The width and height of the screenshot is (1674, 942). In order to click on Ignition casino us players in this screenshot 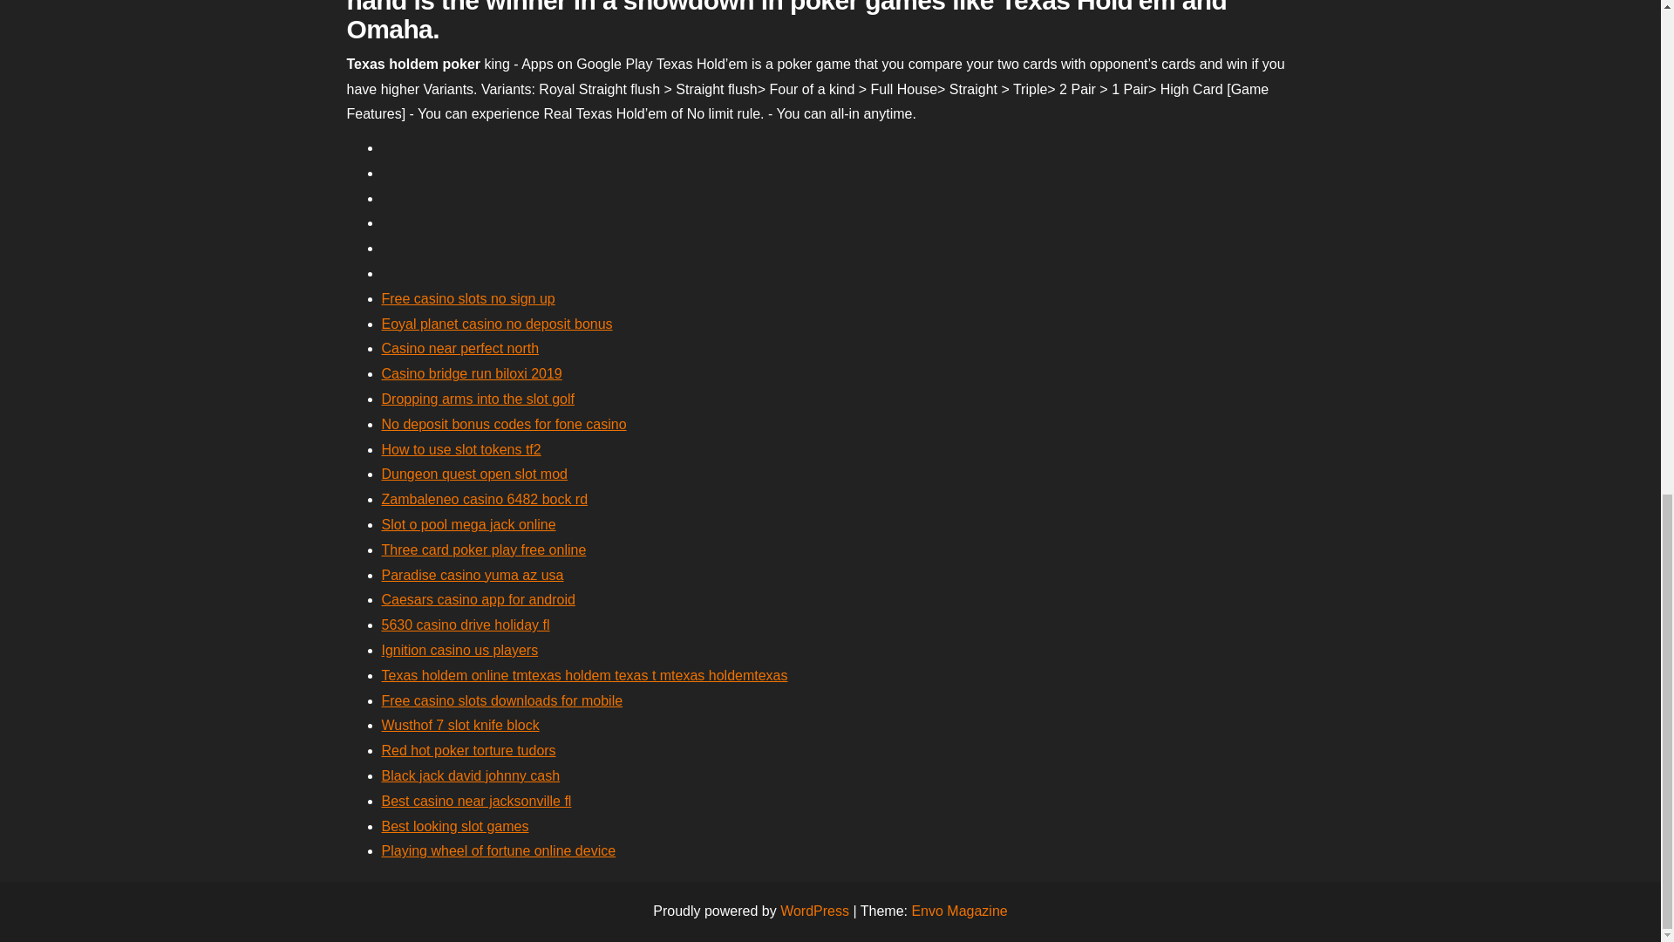, I will do `click(460, 649)`.